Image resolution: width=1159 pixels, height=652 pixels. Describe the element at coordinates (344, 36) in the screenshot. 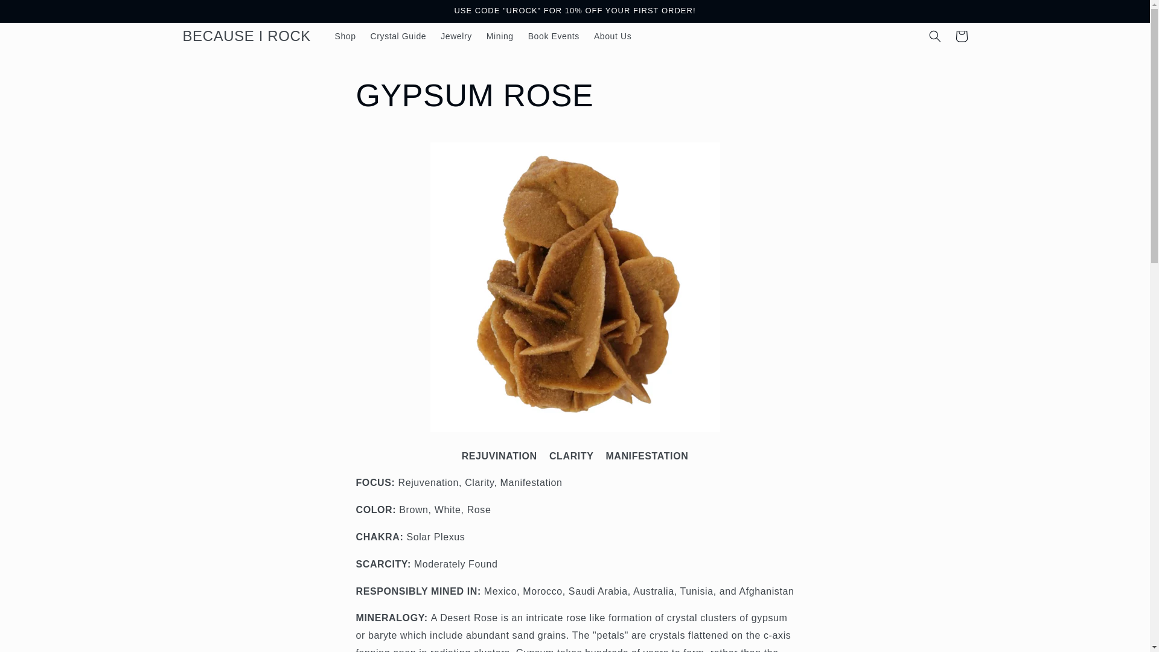

I see `Shop` at that location.